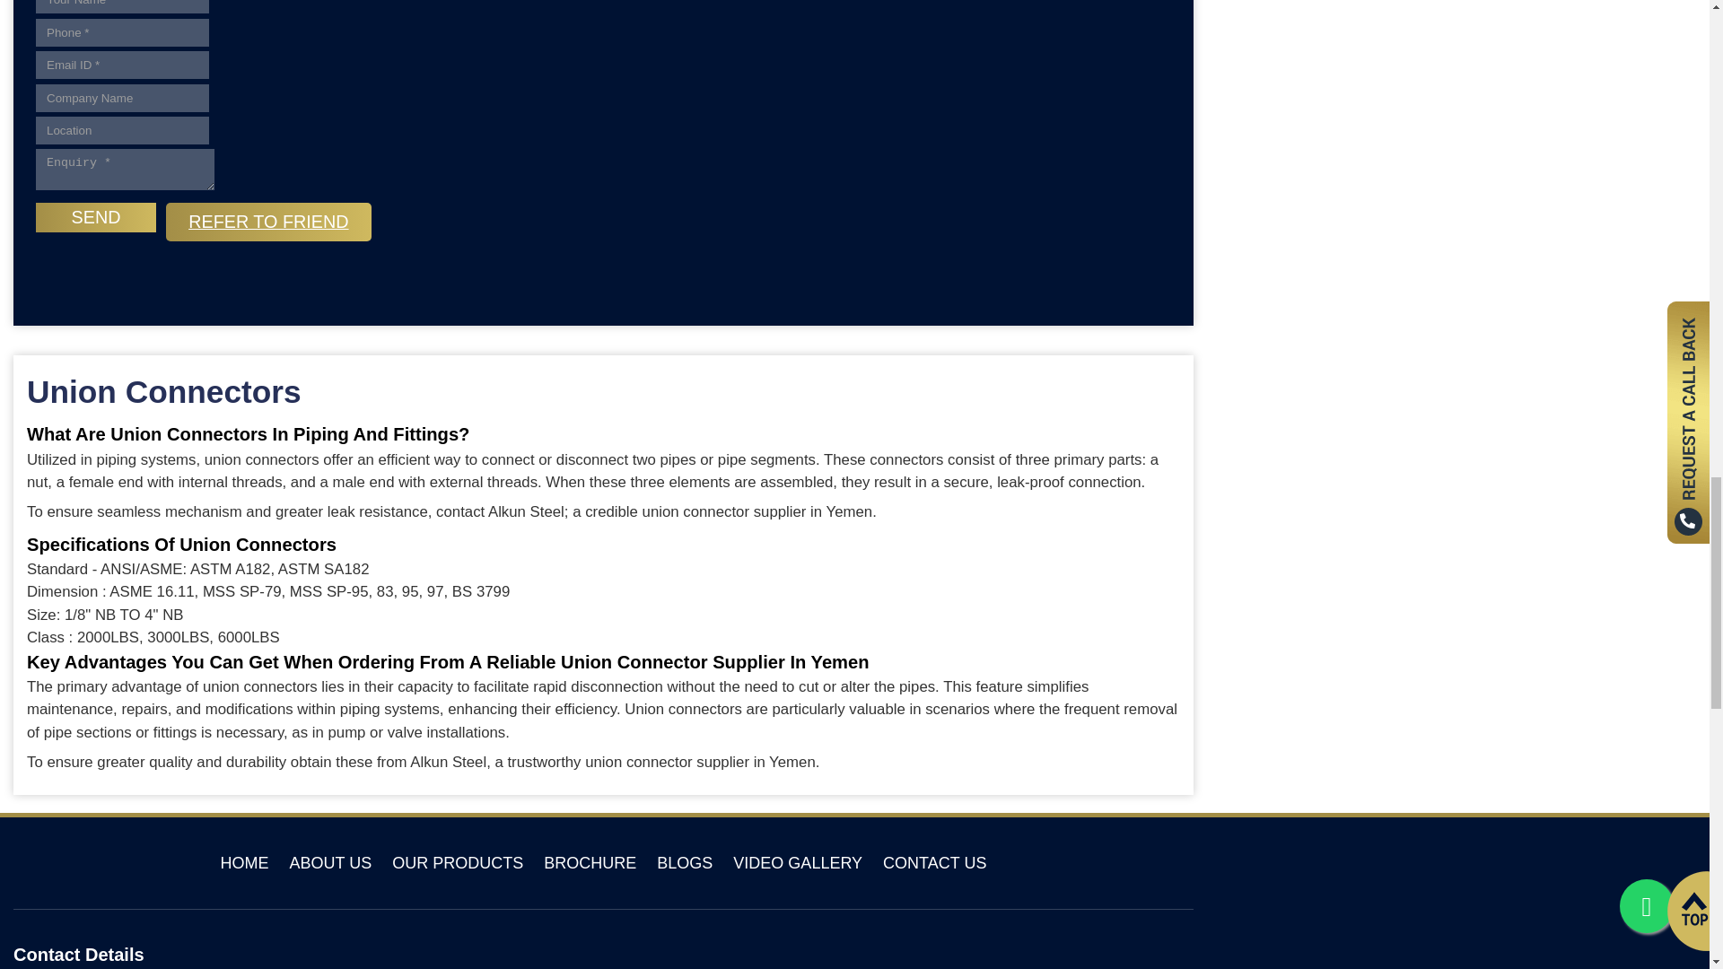 The image size is (1723, 969). I want to click on Send, so click(96, 217).